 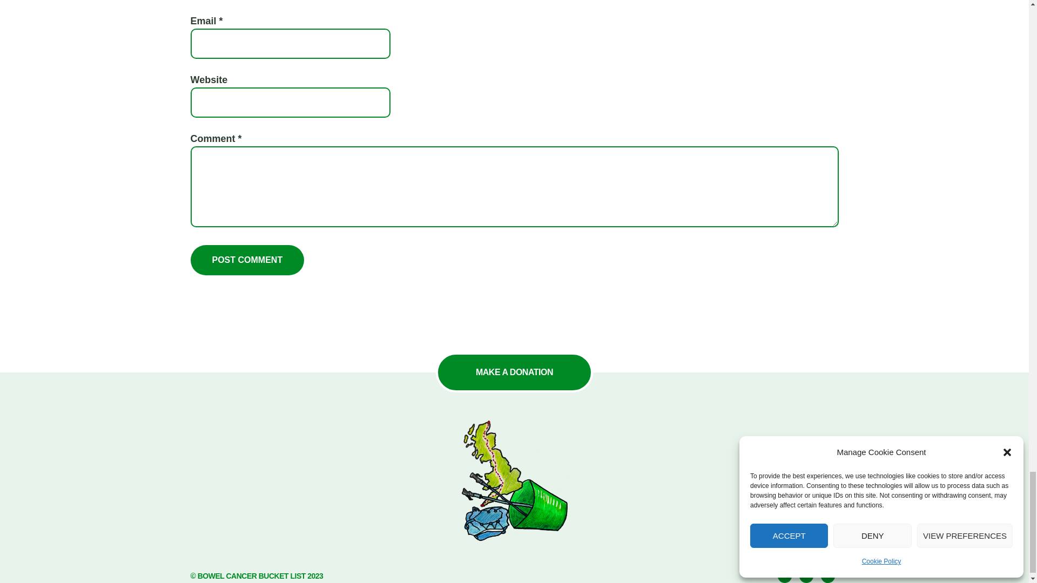 What do you see at coordinates (246, 260) in the screenshot?
I see `Post Comment` at bounding box center [246, 260].